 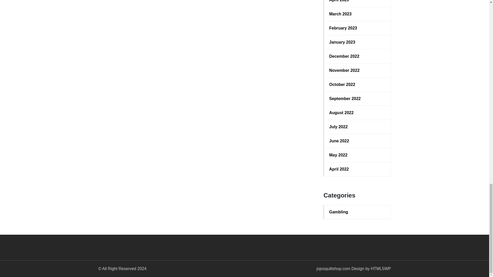 What do you see at coordinates (357, 28) in the screenshot?
I see `February 2023` at bounding box center [357, 28].